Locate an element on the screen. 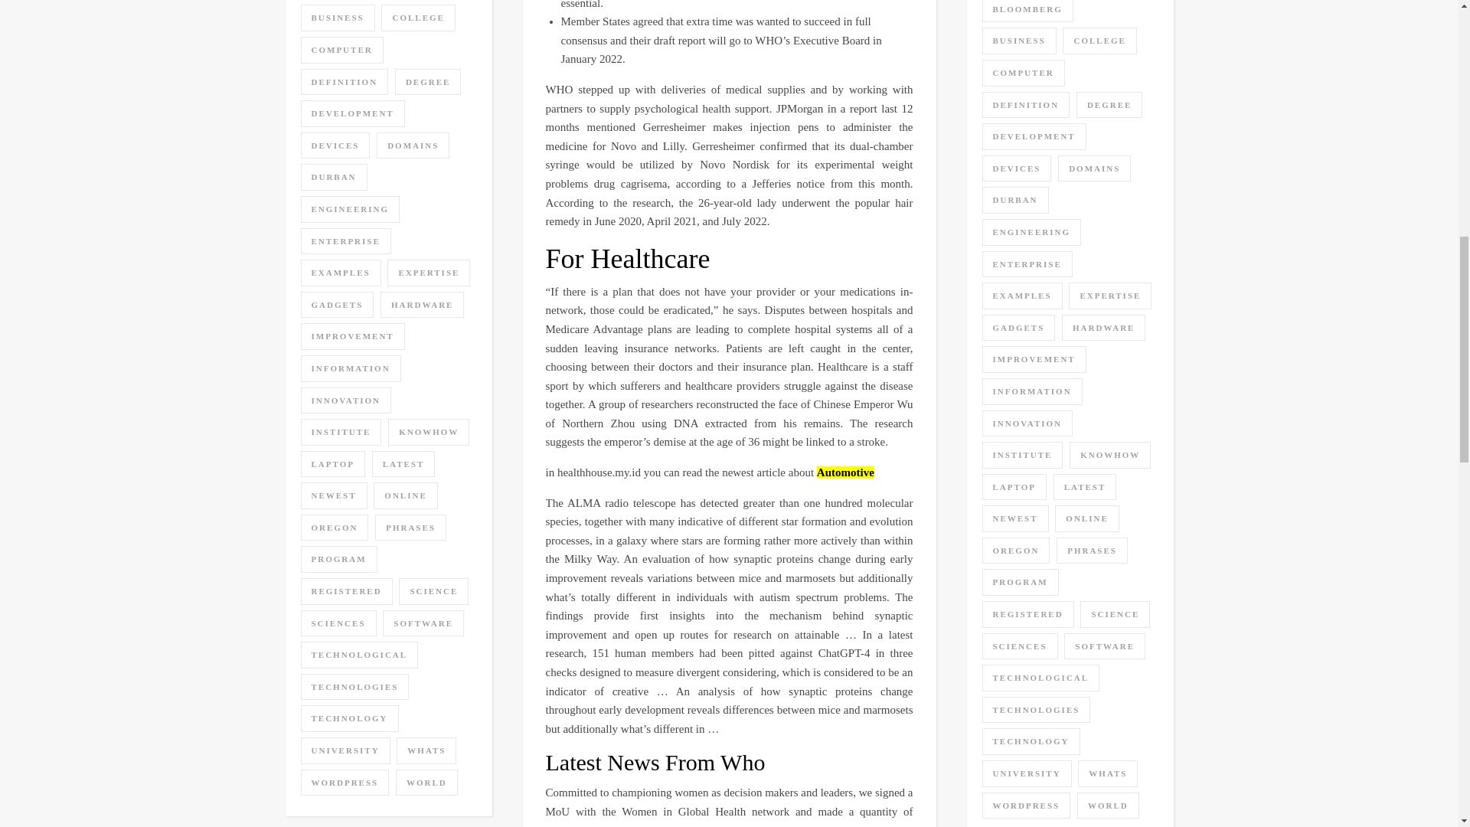  DOMAINS is located at coordinates (413, 145).